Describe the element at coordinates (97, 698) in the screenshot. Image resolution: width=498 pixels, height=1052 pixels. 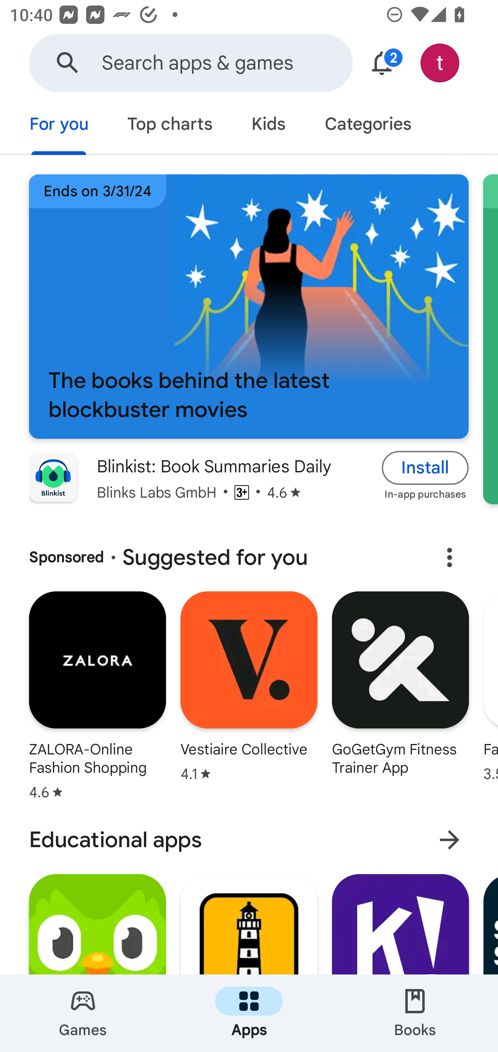
I see `ZALORA-Online Fashion Shopping
Star rating: 4.6
` at that location.